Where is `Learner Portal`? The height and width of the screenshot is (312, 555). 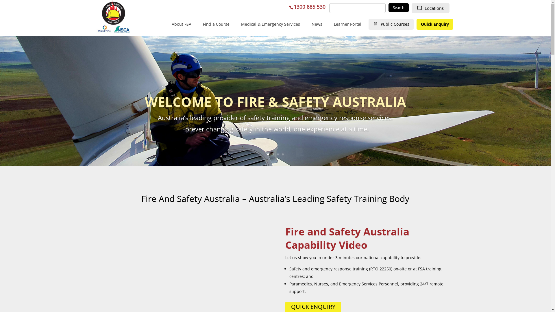
Learner Portal is located at coordinates (347, 24).